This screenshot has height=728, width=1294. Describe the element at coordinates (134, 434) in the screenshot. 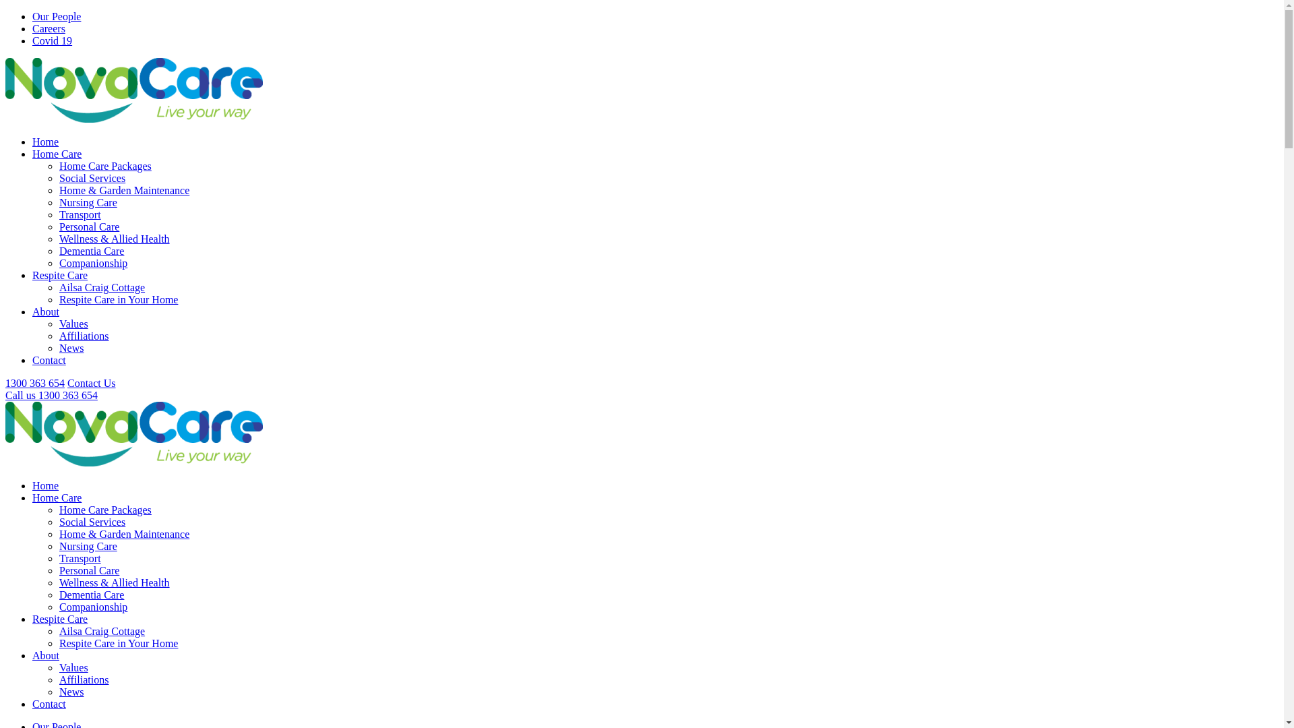

I see `NovaCare` at that location.